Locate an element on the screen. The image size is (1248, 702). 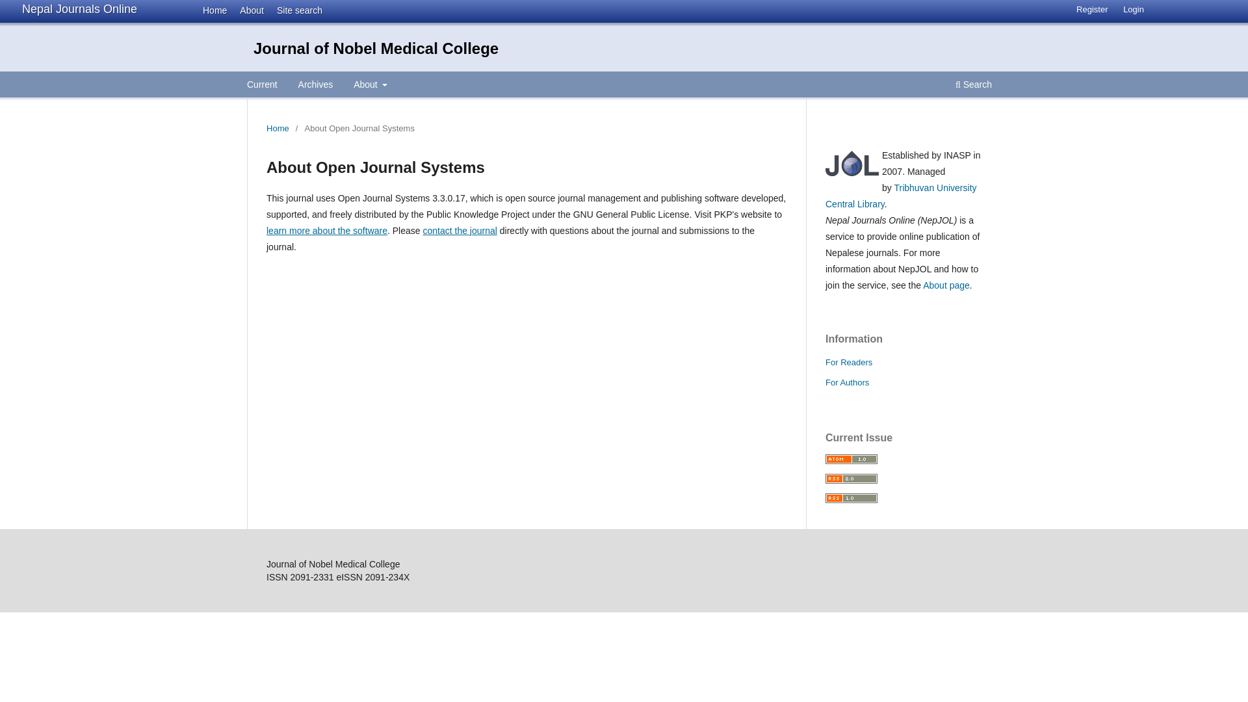
About is located at coordinates (370, 86).